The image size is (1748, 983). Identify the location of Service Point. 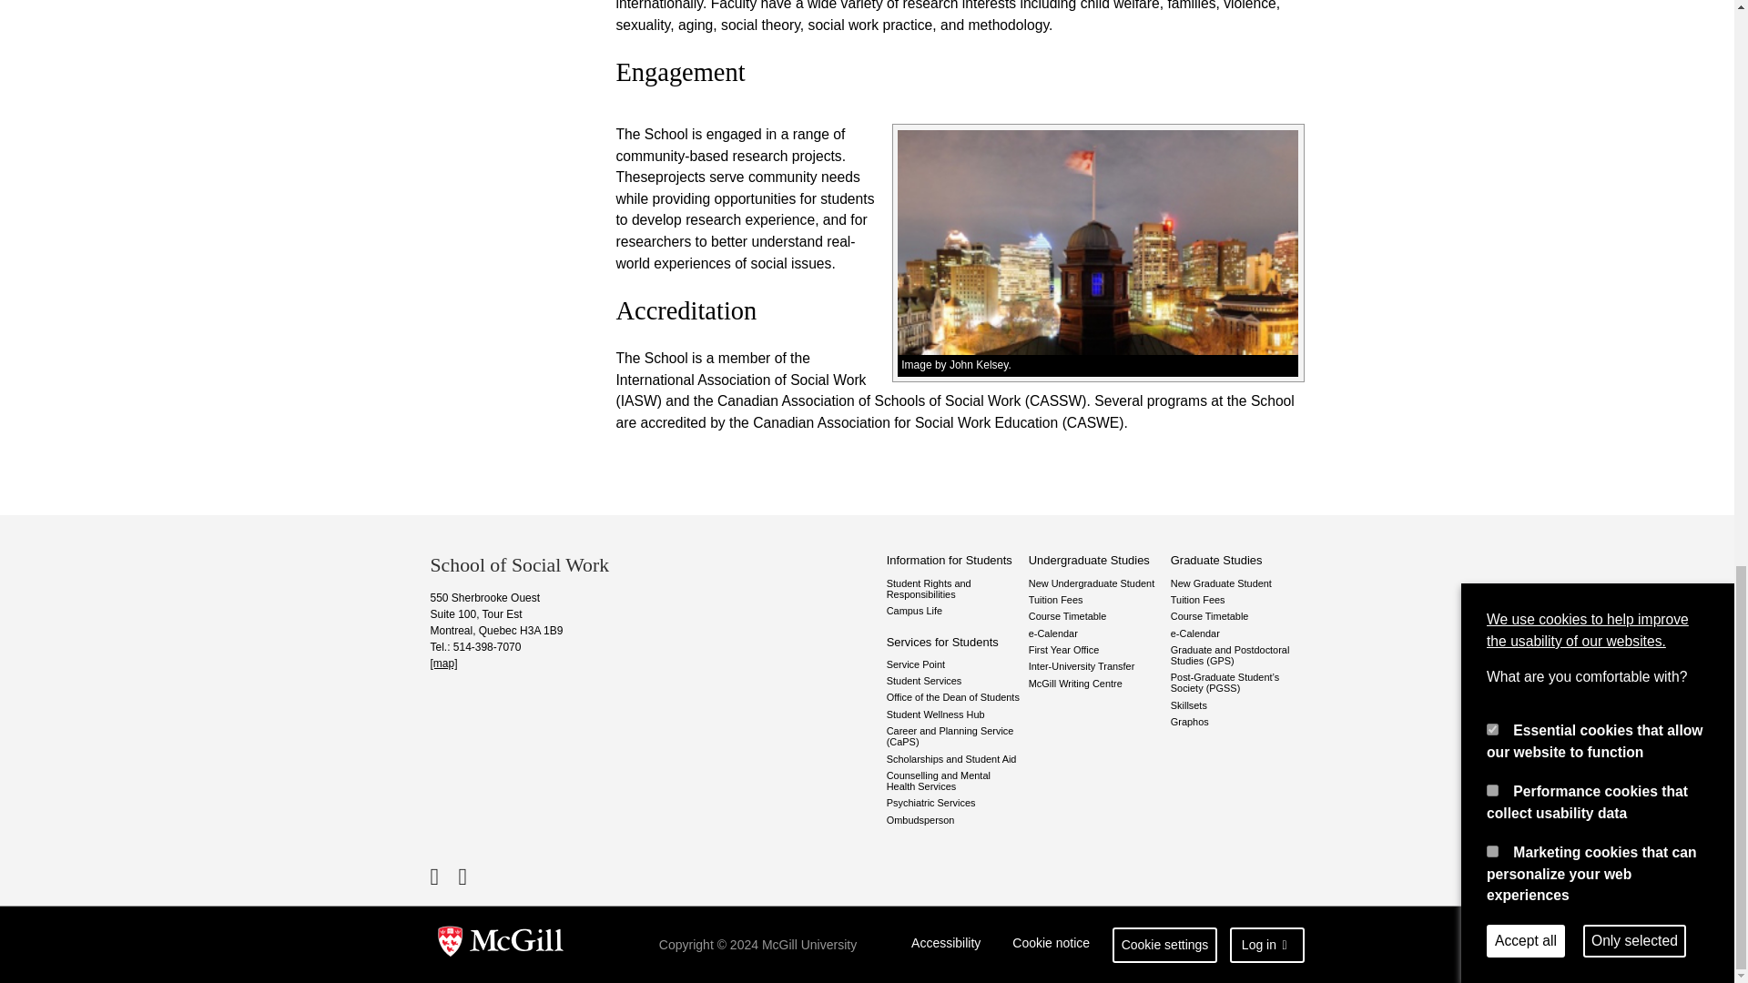
(953, 664).